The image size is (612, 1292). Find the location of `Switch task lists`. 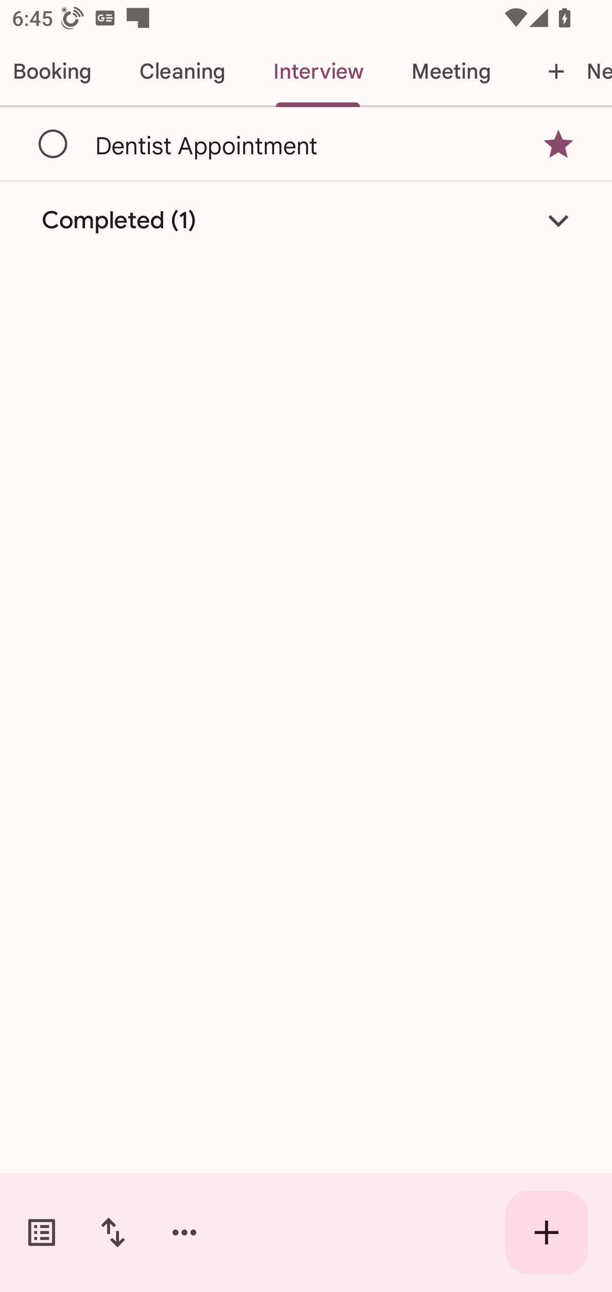

Switch task lists is located at coordinates (42, 1232).